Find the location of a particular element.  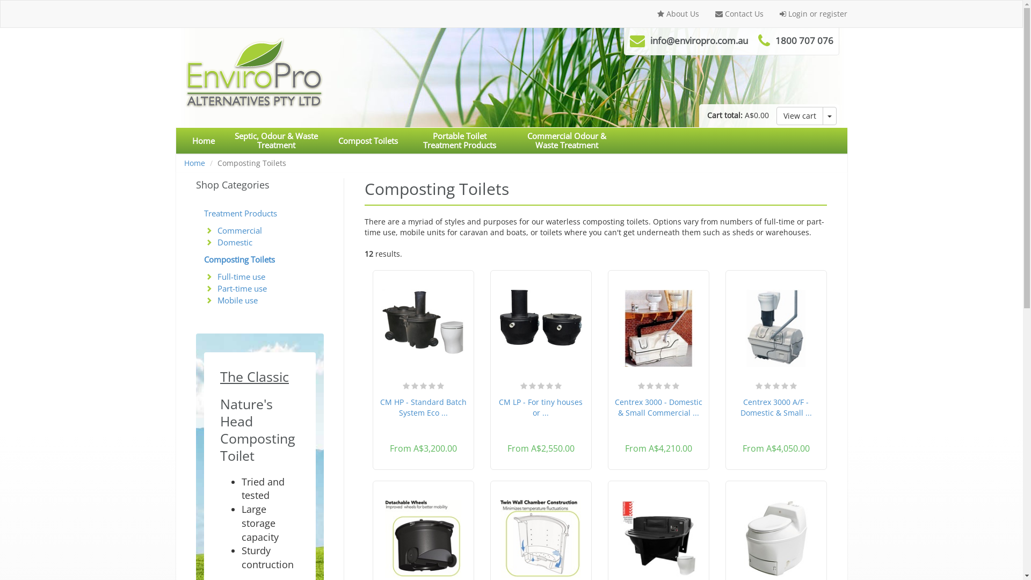

Full-time use is located at coordinates (241, 276).